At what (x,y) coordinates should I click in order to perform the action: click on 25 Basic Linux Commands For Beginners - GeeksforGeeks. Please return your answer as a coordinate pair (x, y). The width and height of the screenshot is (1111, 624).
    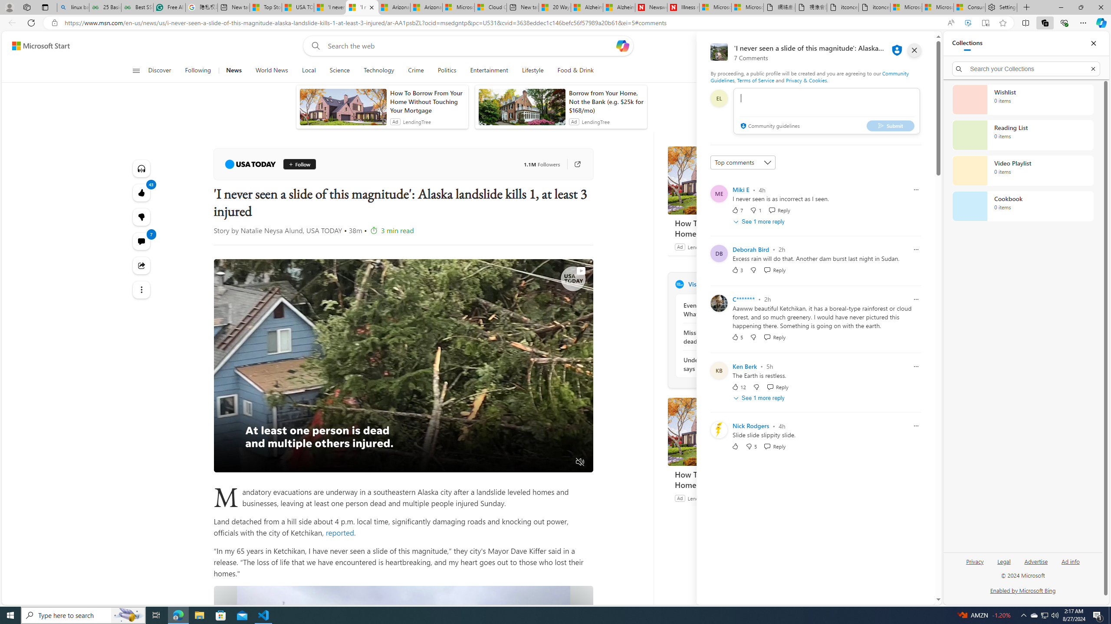
    Looking at the image, I should click on (105, 7).